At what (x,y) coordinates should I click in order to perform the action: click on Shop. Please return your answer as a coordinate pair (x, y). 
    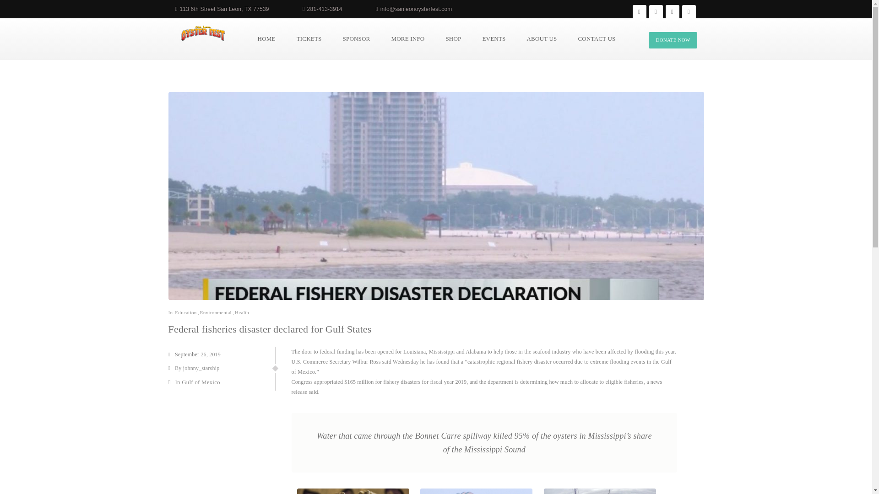
    Looking at the image, I should click on (453, 38).